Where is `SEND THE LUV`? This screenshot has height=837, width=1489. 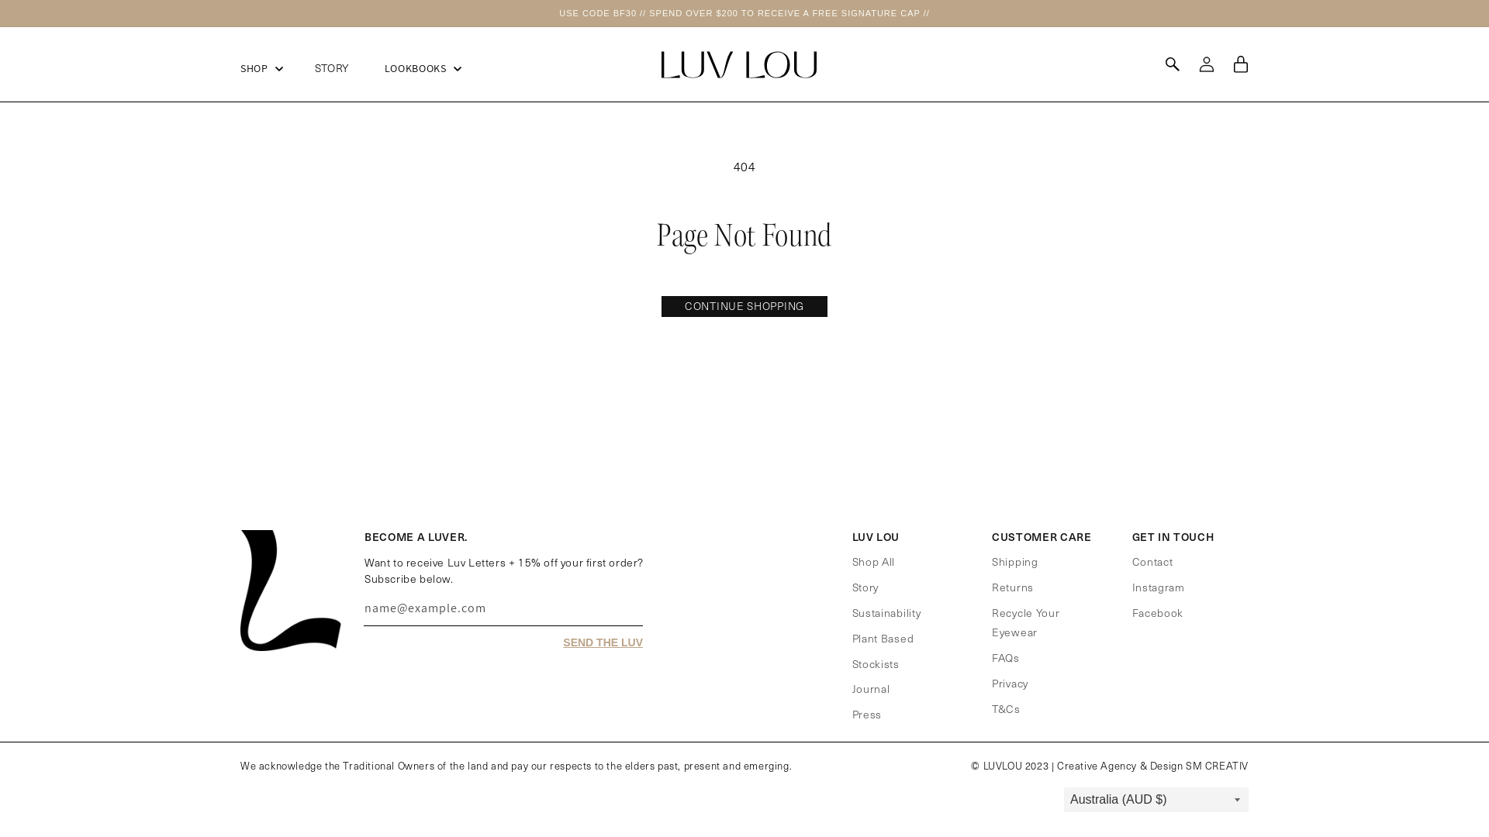 SEND THE LUV is located at coordinates (603, 642).